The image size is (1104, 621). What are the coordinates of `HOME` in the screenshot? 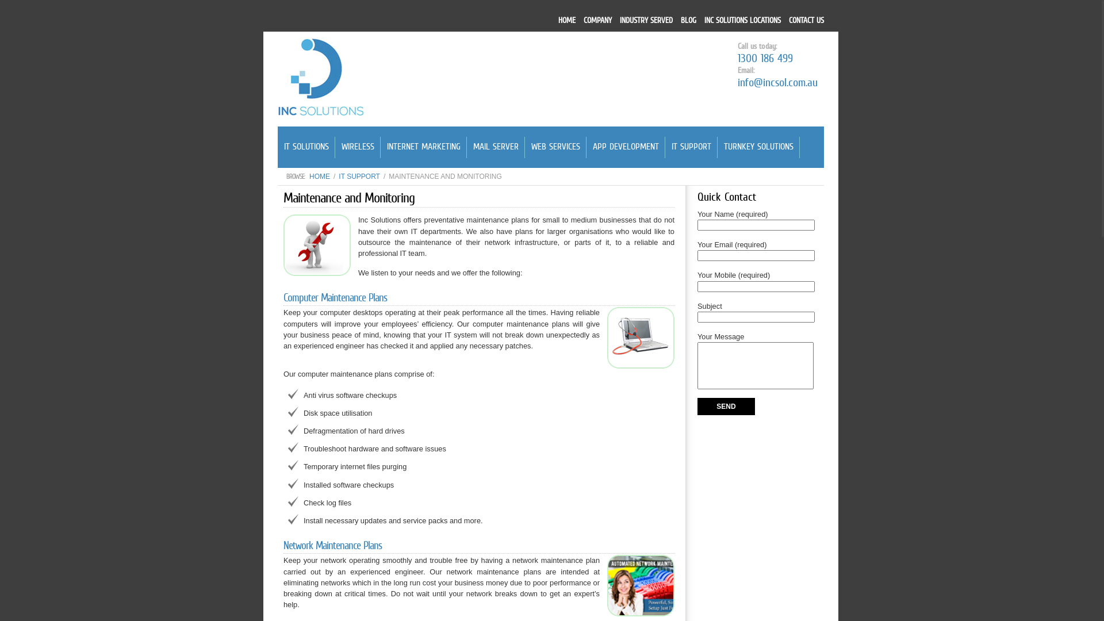 It's located at (320, 177).